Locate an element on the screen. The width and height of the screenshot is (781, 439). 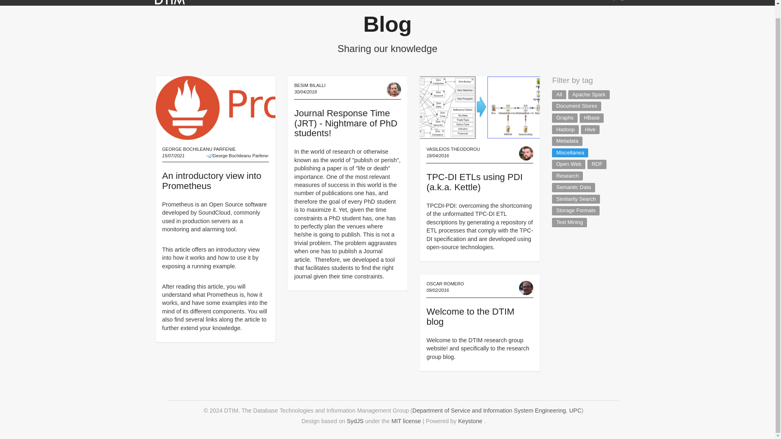
Apache Spark is located at coordinates (589, 95).